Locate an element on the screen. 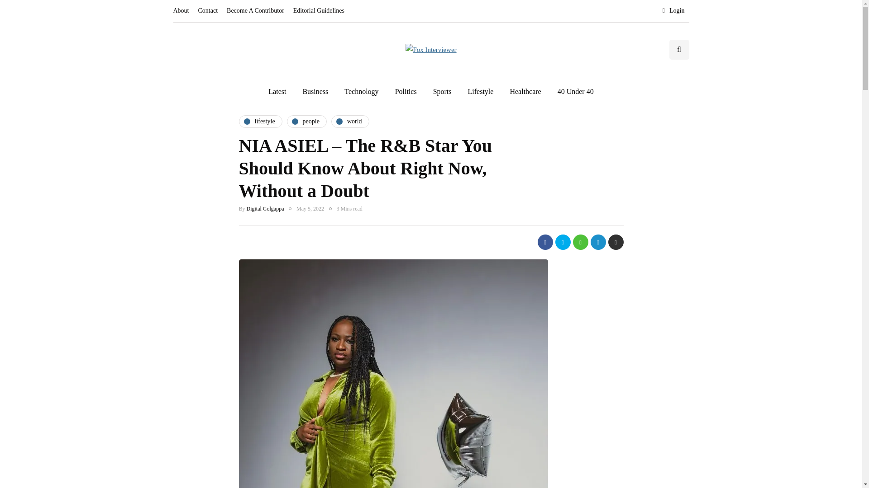 The width and height of the screenshot is (869, 488). Posts by Digital Golgappa is located at coordinates (265, 208).